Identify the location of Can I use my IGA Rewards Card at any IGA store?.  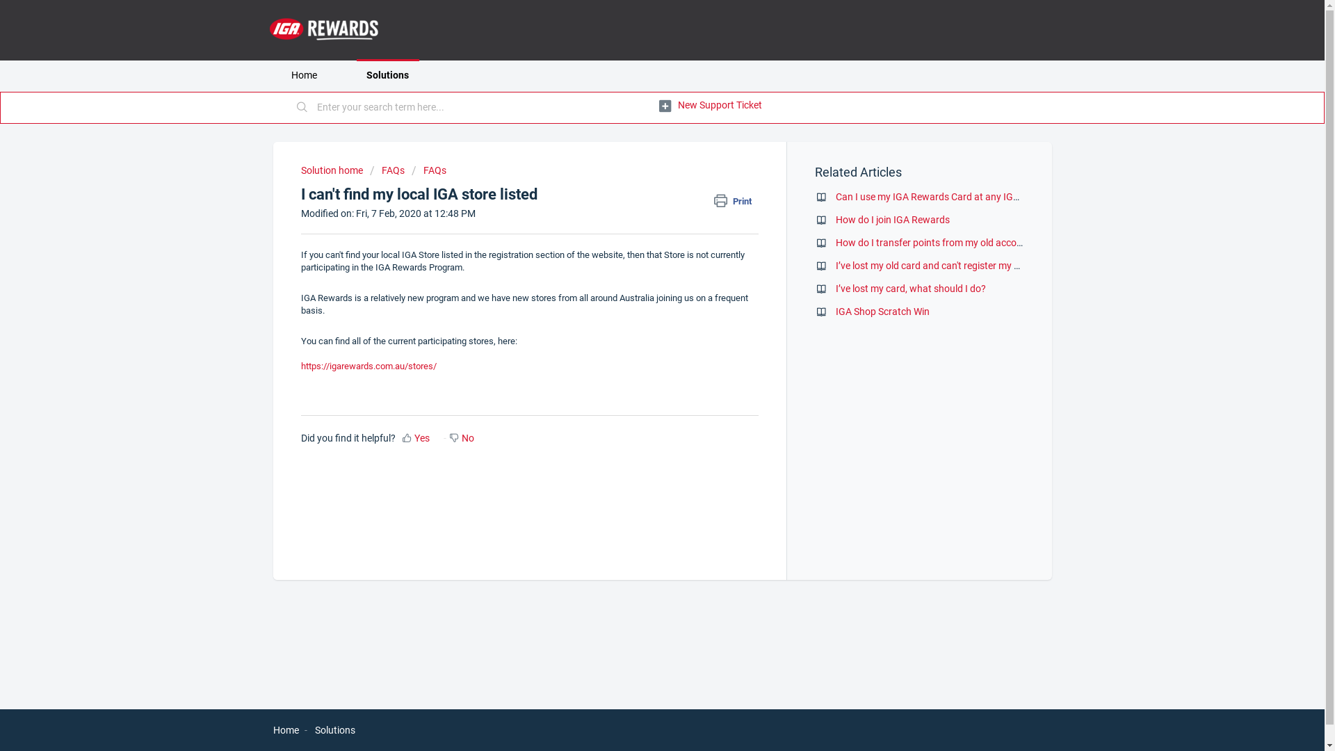
(942, 197).